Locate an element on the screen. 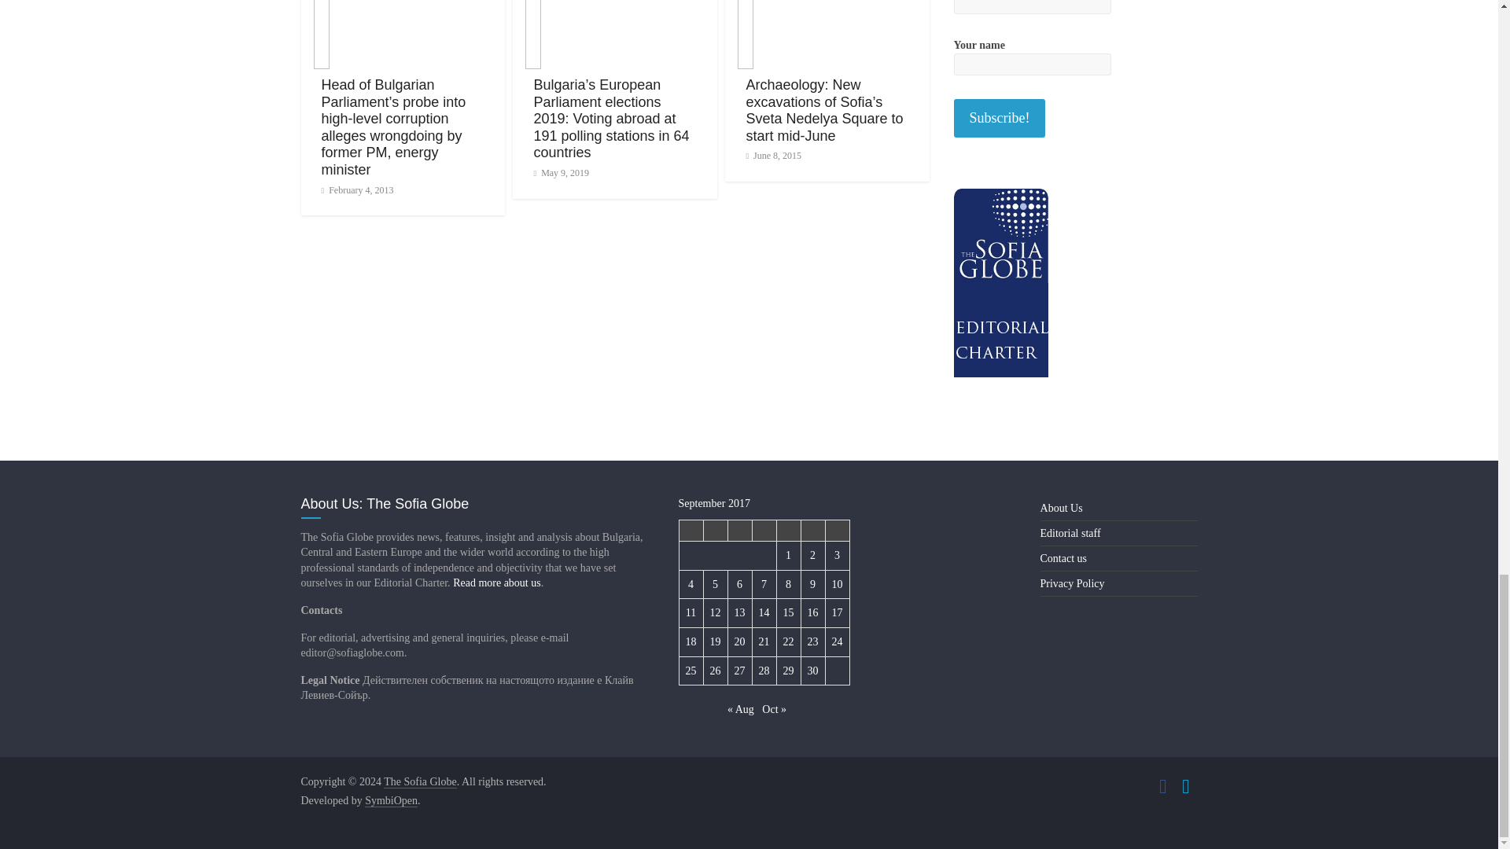 This screenshot has height=849, width=1510. 4:00 PM is located at coordinates (560, 172).